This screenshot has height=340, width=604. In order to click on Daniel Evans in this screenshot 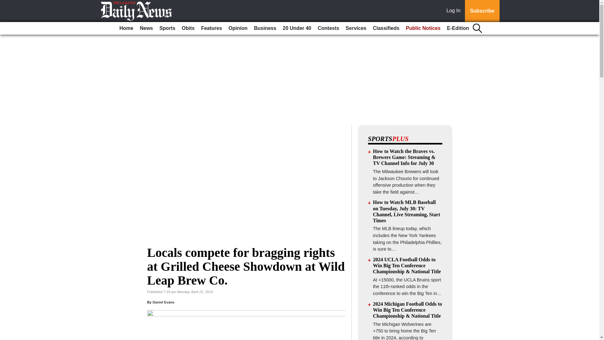, I will do `click(164, 302)`.